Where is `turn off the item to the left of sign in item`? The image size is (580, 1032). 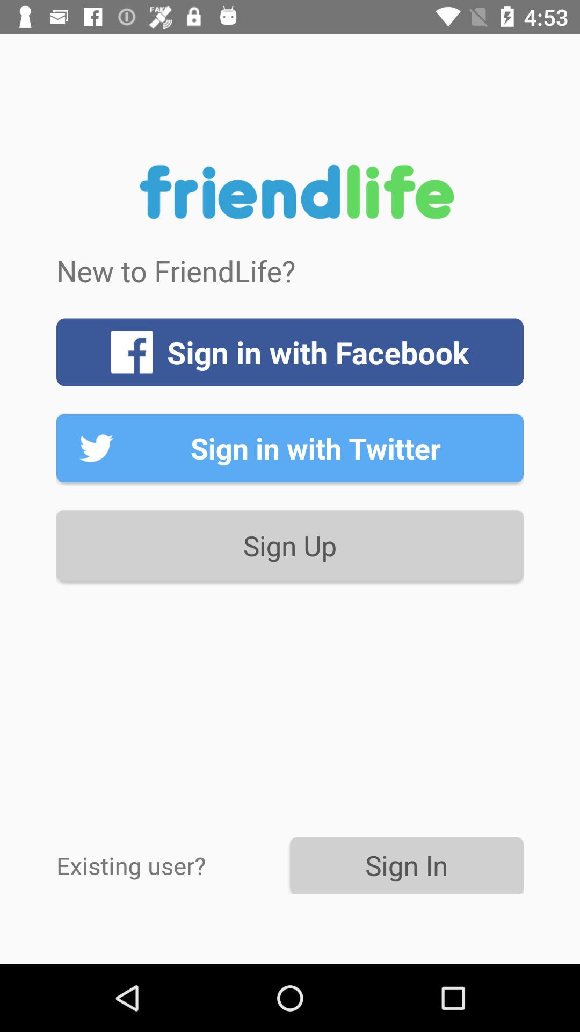 turn off the item to the left of sign in item is located at coordinates (173, 865).